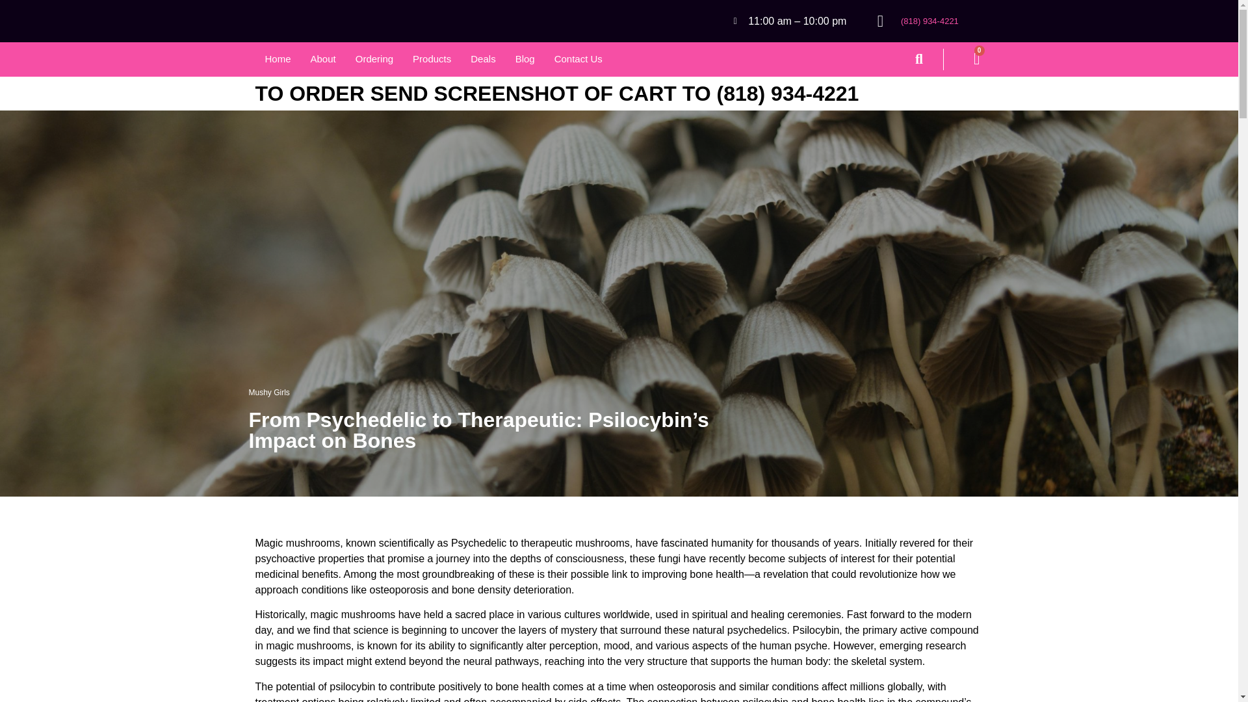 This screenshot has width=1248, height=702. Describe the element at coordinates (578, 60) in the screenshot. I see `Contact Us` at that location.